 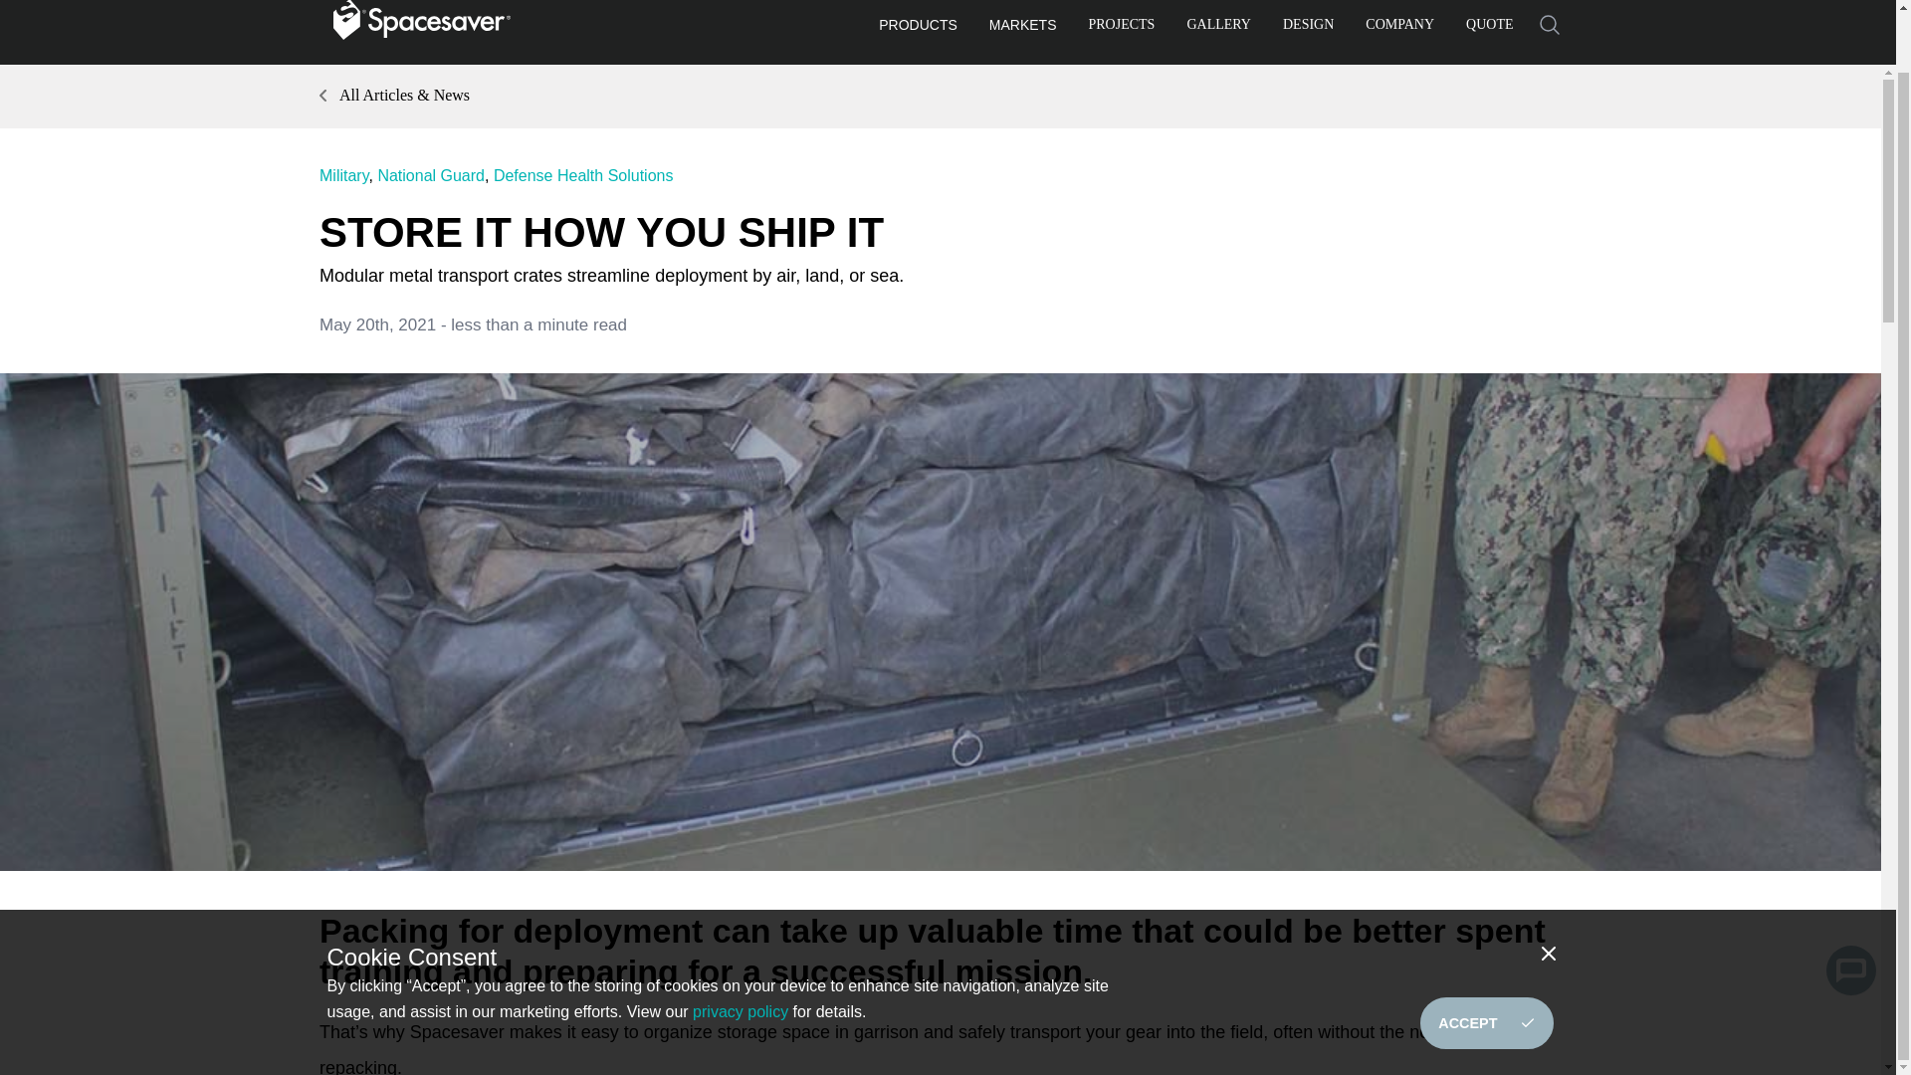 What do you see at coordinates (918, 29) in the screenshot?
I see `PRODUCTS` at bounding box center [918, 29].